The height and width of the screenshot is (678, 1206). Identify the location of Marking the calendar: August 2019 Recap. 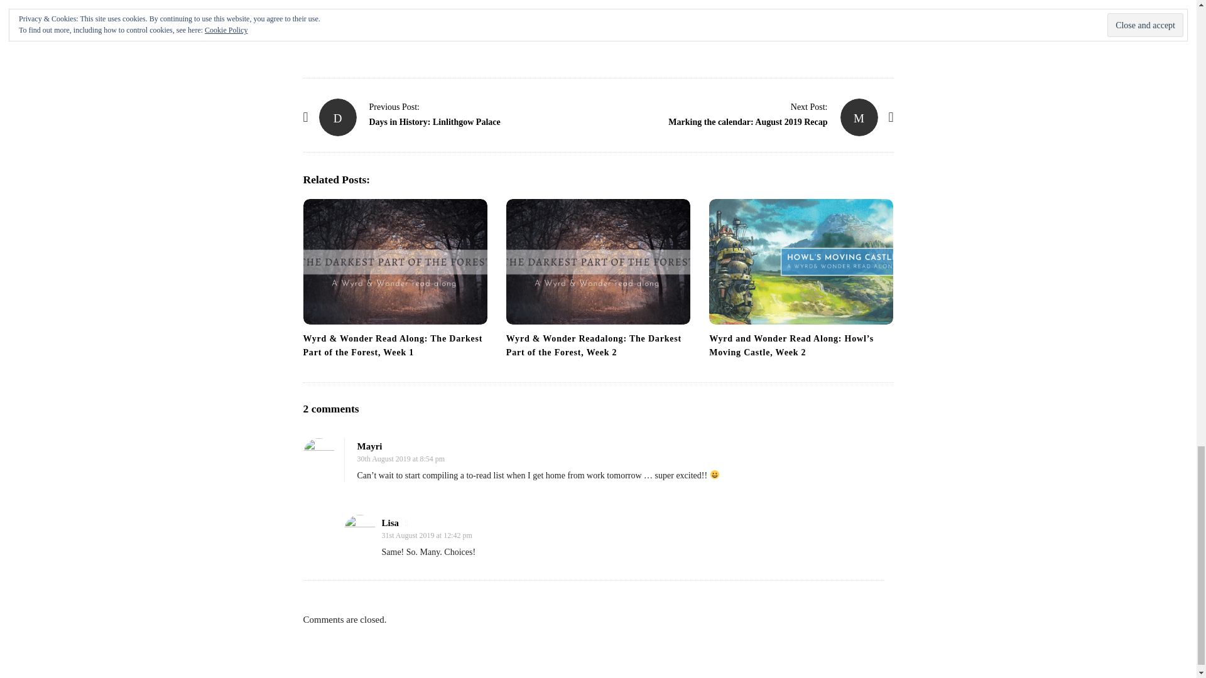
(859, 117).